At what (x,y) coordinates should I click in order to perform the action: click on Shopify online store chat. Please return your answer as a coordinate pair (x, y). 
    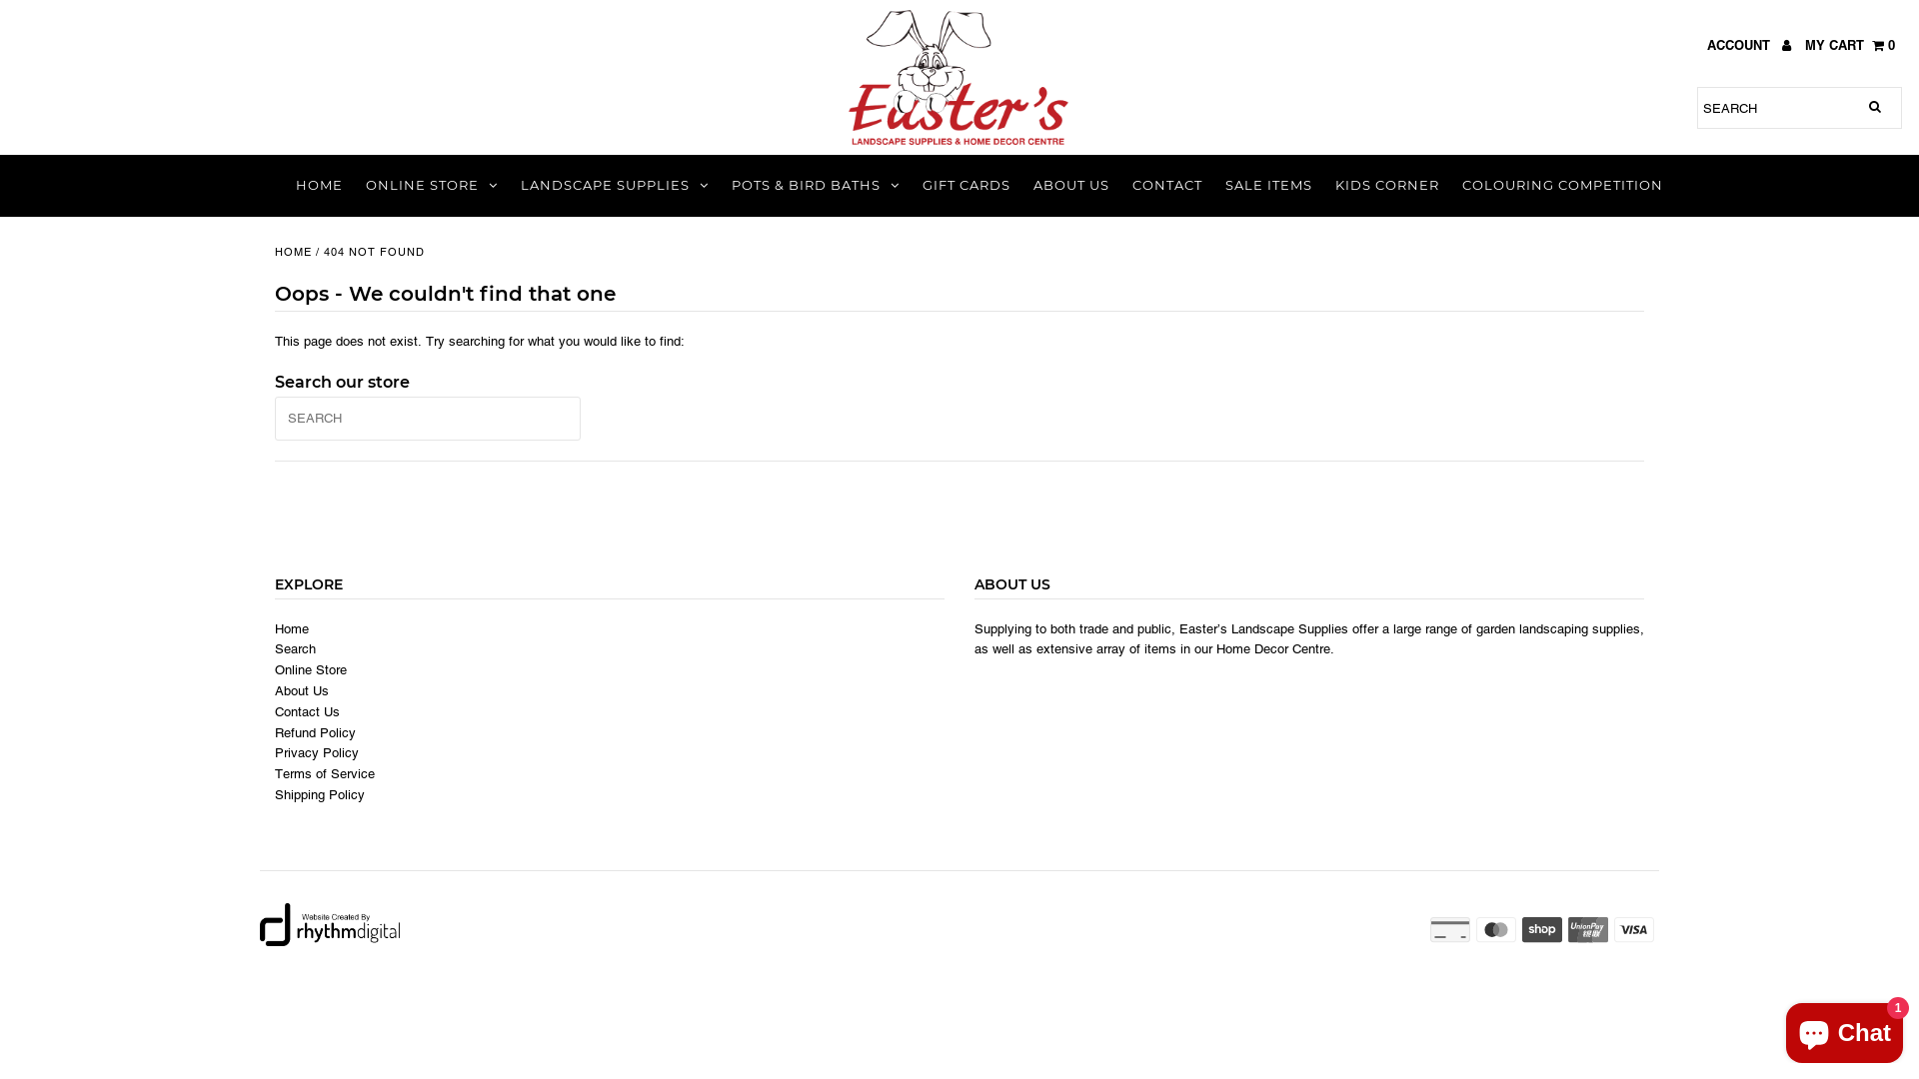
    Looking at the image, I should click on (1845, 1029).